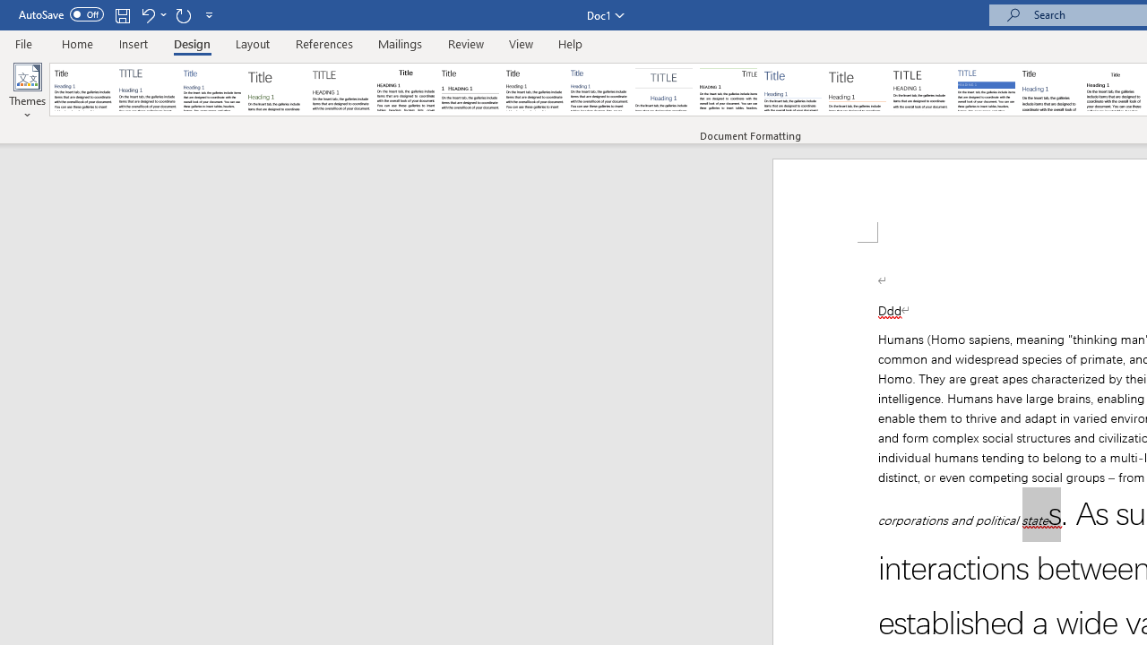  What do you see at coordinates (470, 90) in the screenshot?
I see `Black & White (Numbered)` at bounding box center [470, 90].